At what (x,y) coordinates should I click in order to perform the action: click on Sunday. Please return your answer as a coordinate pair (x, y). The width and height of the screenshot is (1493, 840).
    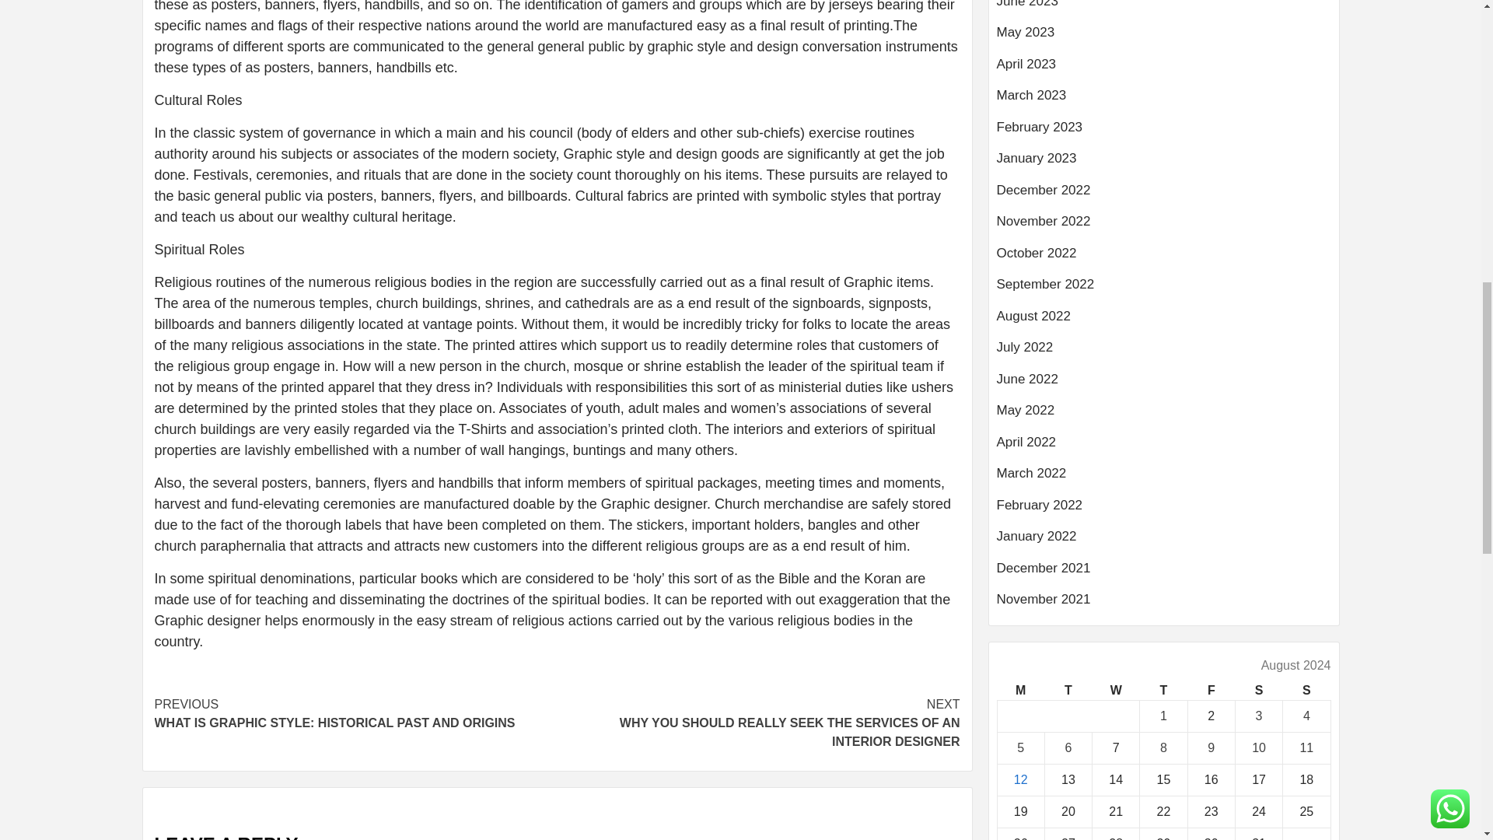
    Looking at the image, I should click on (1306, 691).